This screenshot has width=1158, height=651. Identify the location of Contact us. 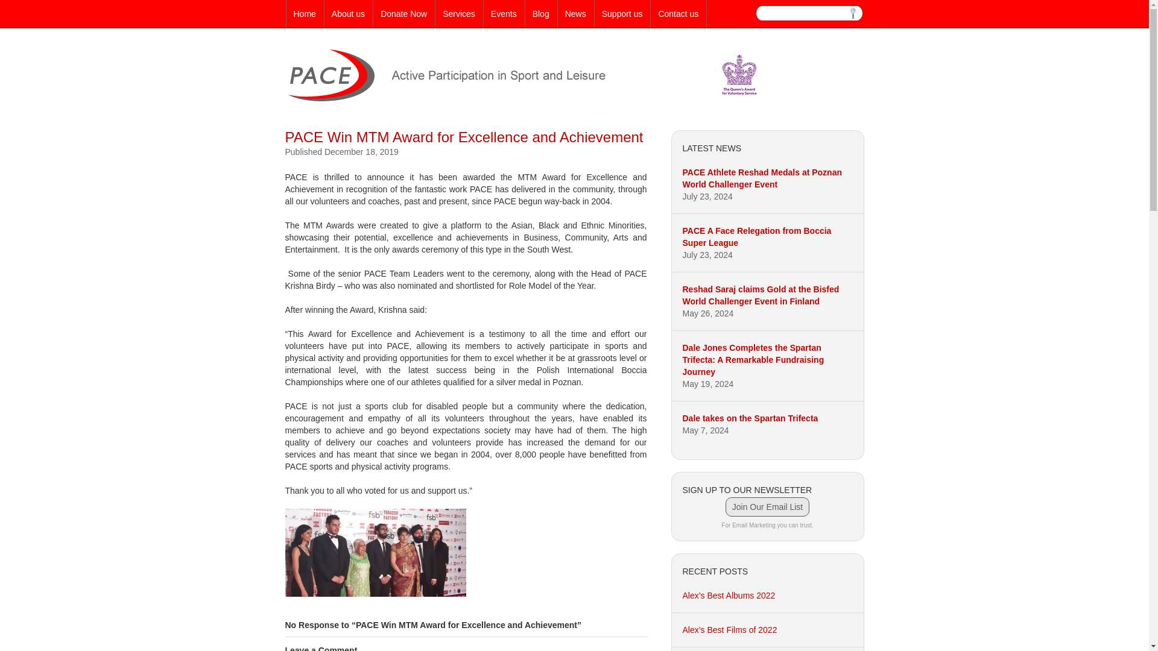
(678, 14).